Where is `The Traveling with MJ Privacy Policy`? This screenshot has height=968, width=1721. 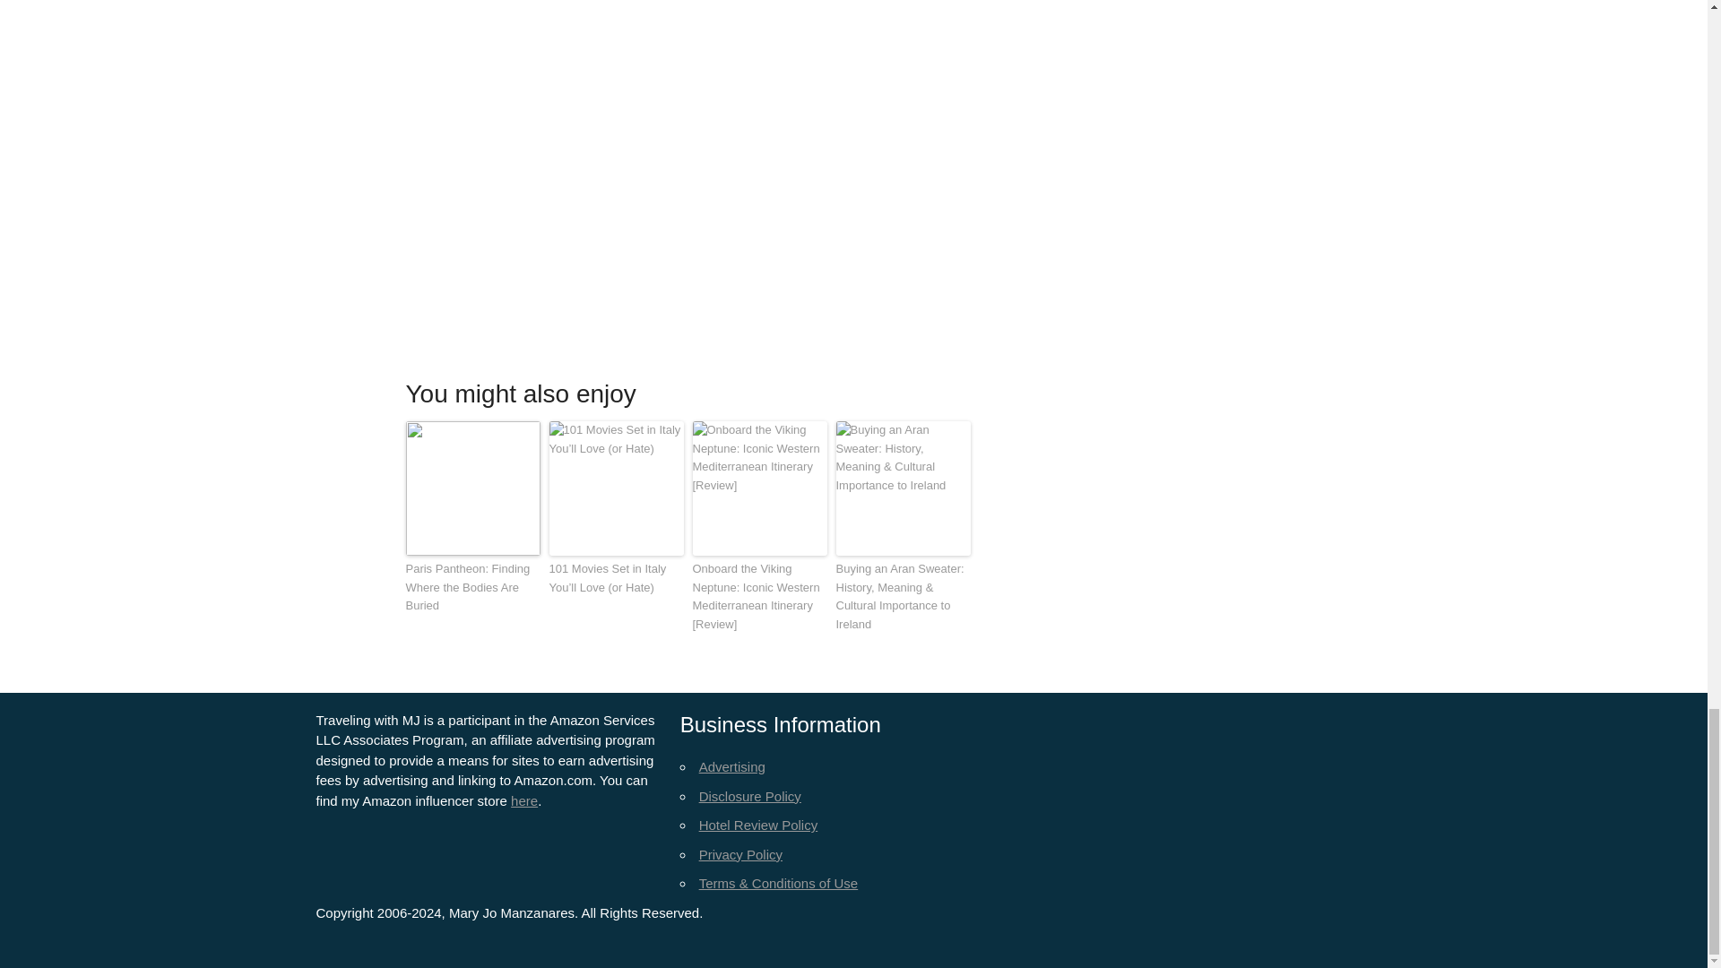
The Traveling with MJ Privacy Policy is located at coordinates (740, 855).